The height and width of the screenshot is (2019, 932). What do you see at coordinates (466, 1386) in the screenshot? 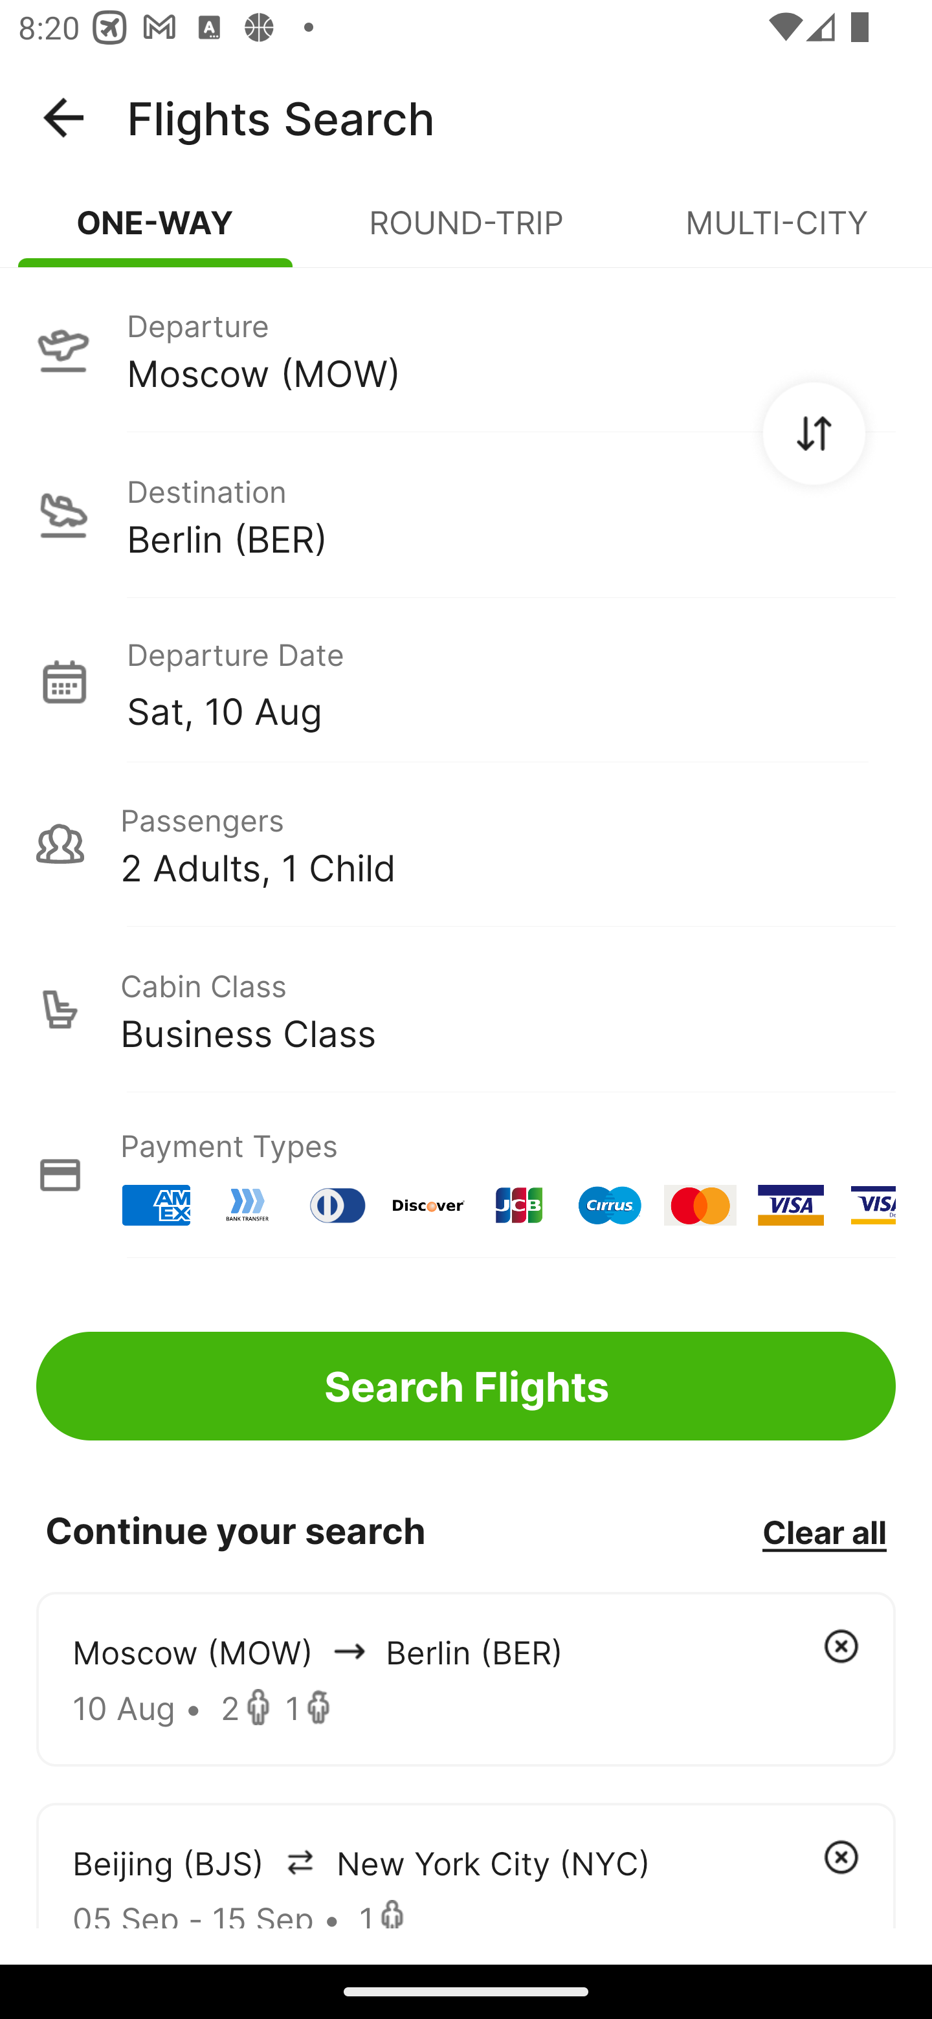
I see `Search Flights` at bounding box center [466, 1386].